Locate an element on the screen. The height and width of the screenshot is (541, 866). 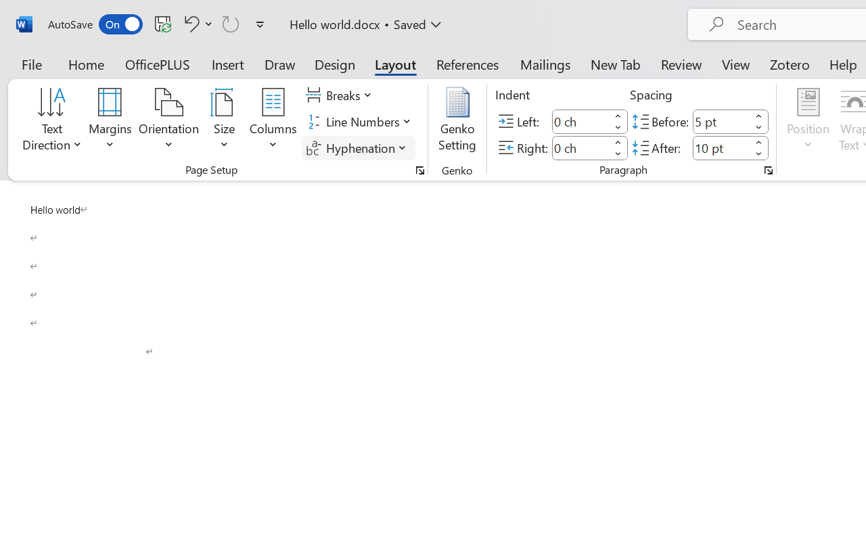
Size is located at coordinates (225, 122).